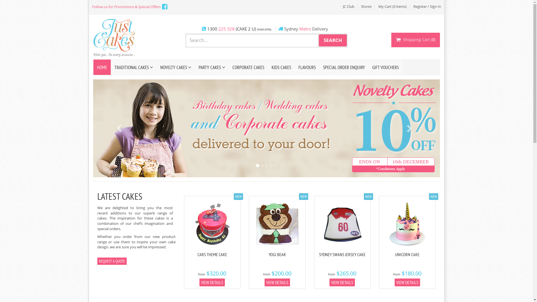  What do you see at coordinates (407, 282) in the screenshot?
I see `VIEW DETAILS` at bounding box center [407, 282].